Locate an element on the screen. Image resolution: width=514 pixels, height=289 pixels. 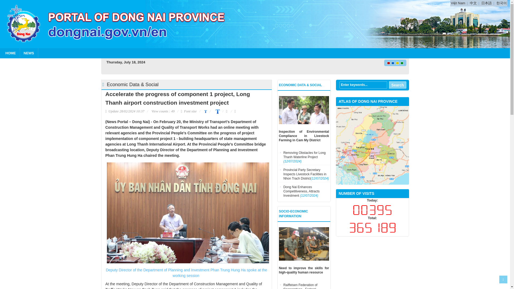
HOME is located at coordinates (11, 53).